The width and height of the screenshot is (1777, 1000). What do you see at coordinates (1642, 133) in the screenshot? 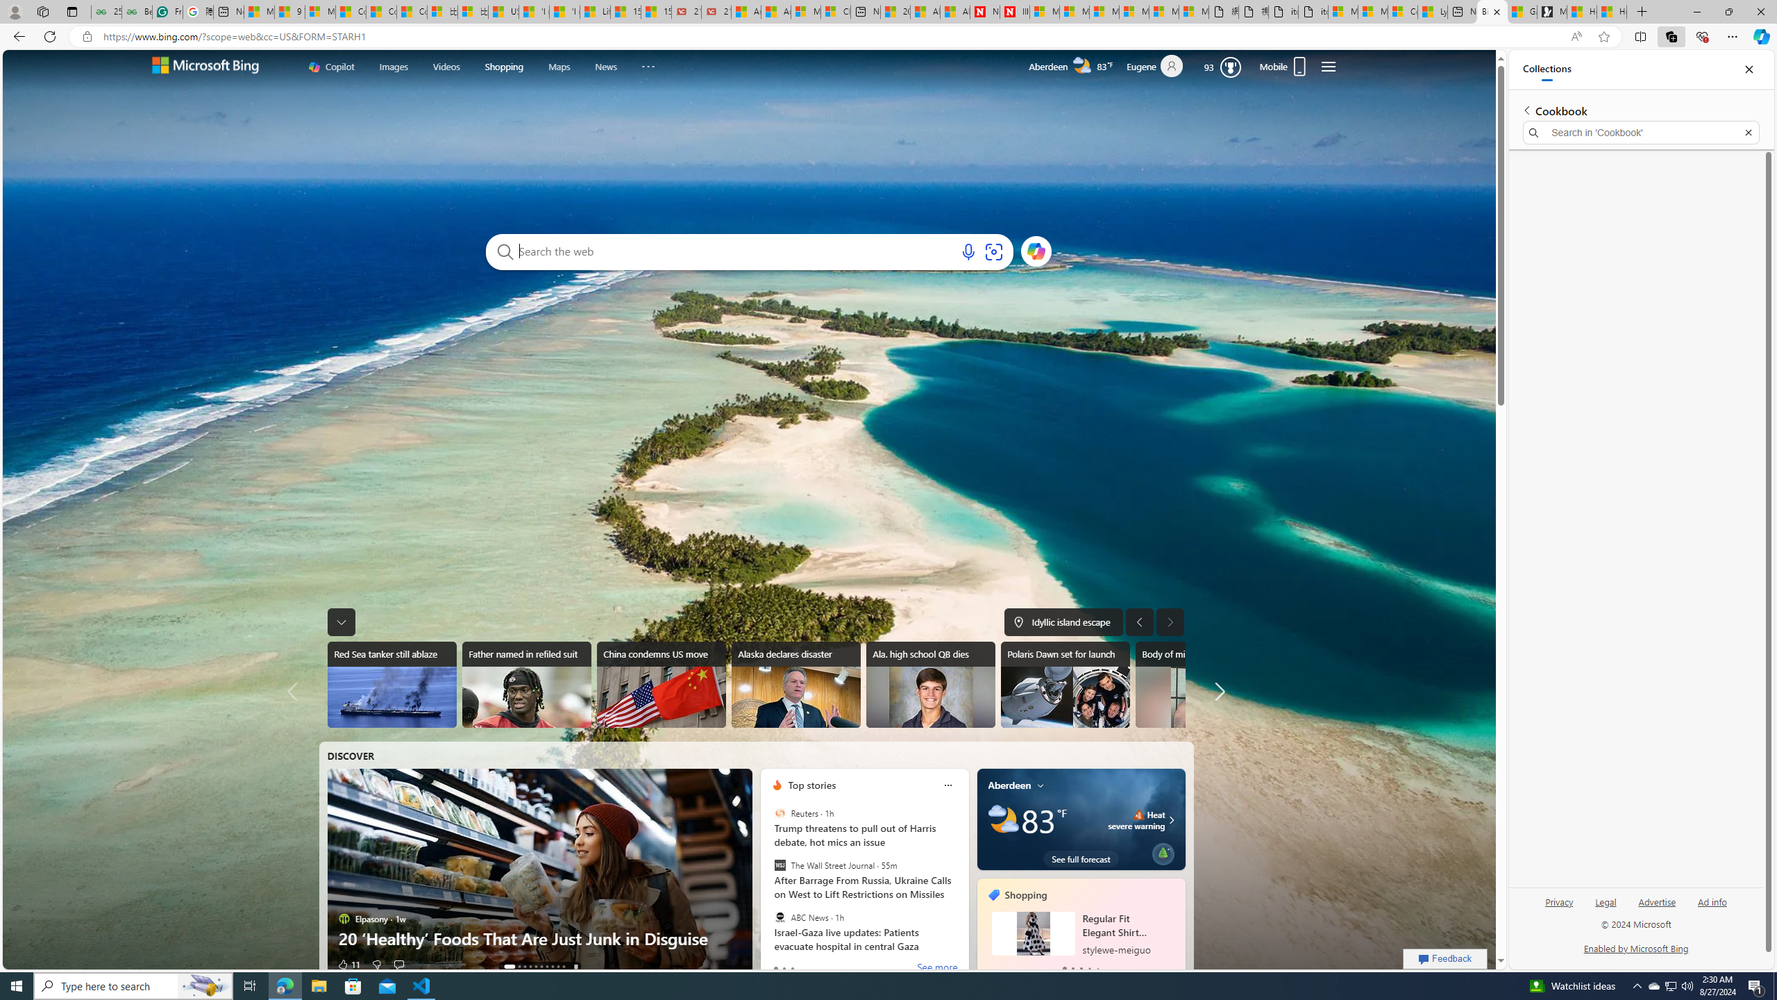
I see `Search in 'Cookbook'` at bounding box center [1642, 133].